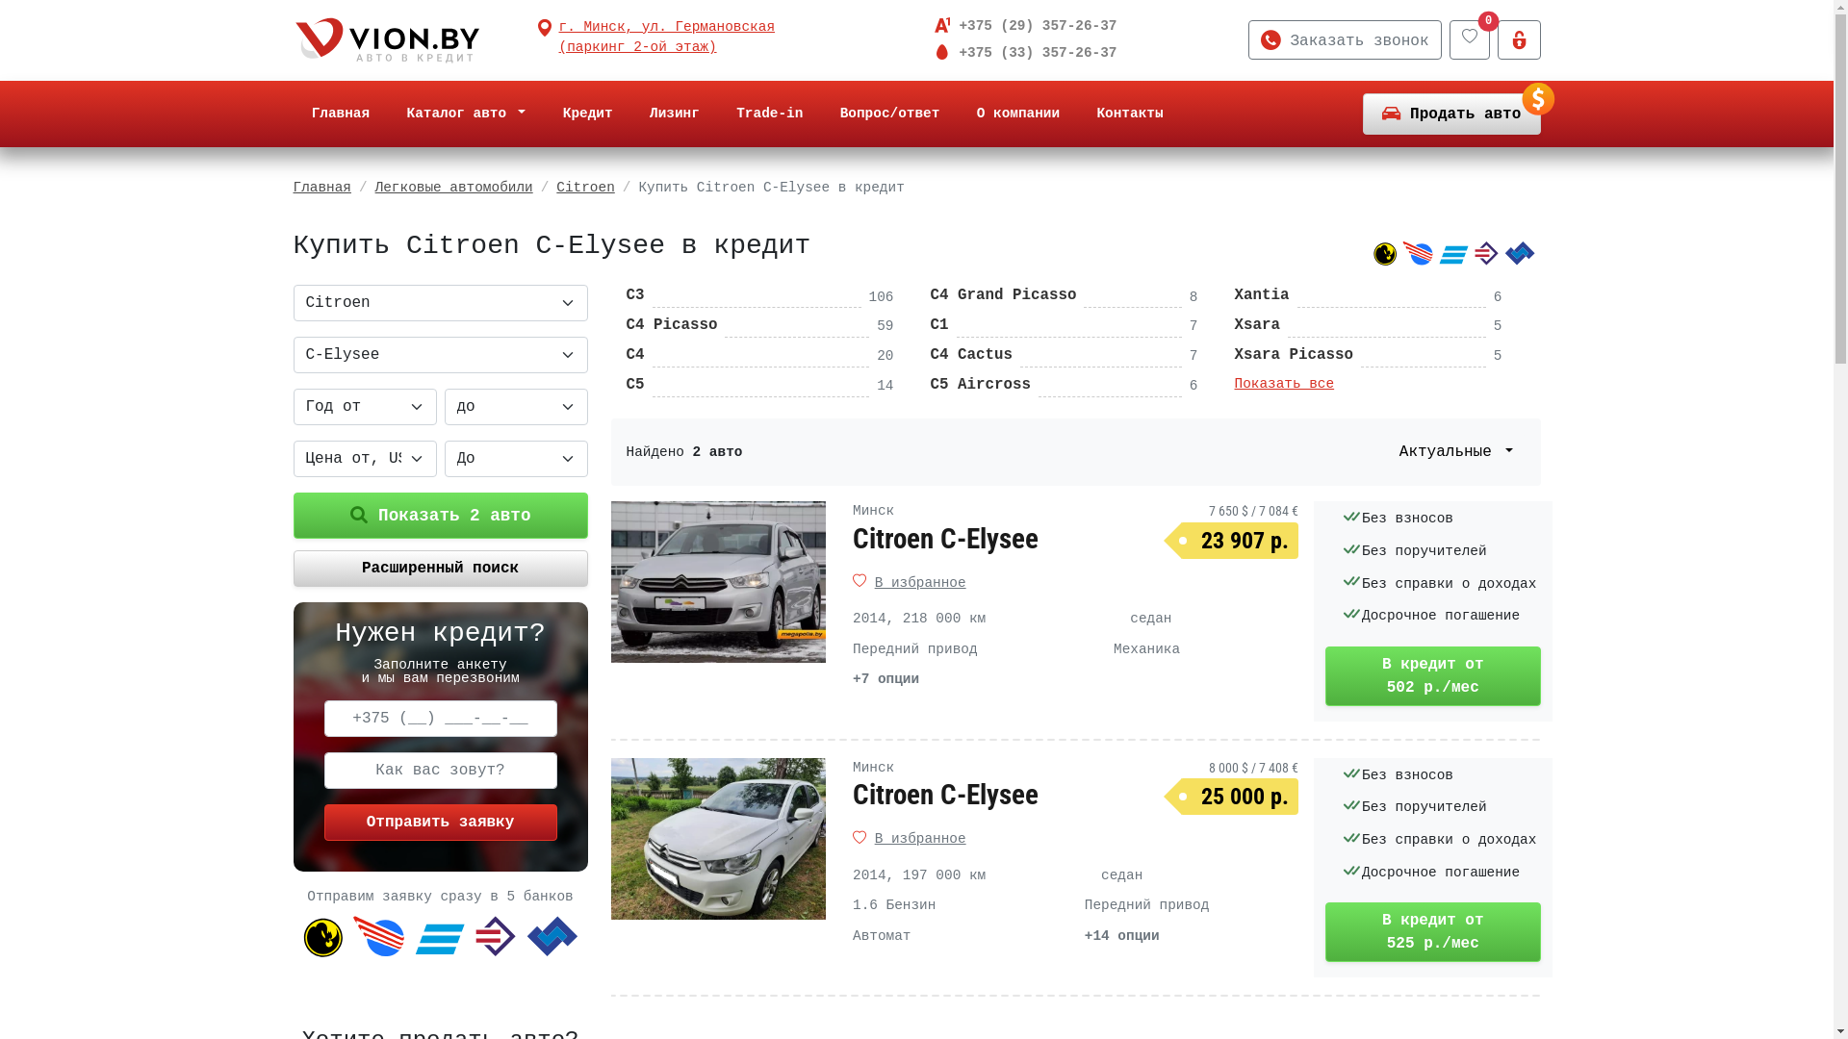 The image size is (1848, 1039). What do you see at coordinates (1257, 325) in the screenshot?
I see `Xsara` at bounding box center [1257, 325].